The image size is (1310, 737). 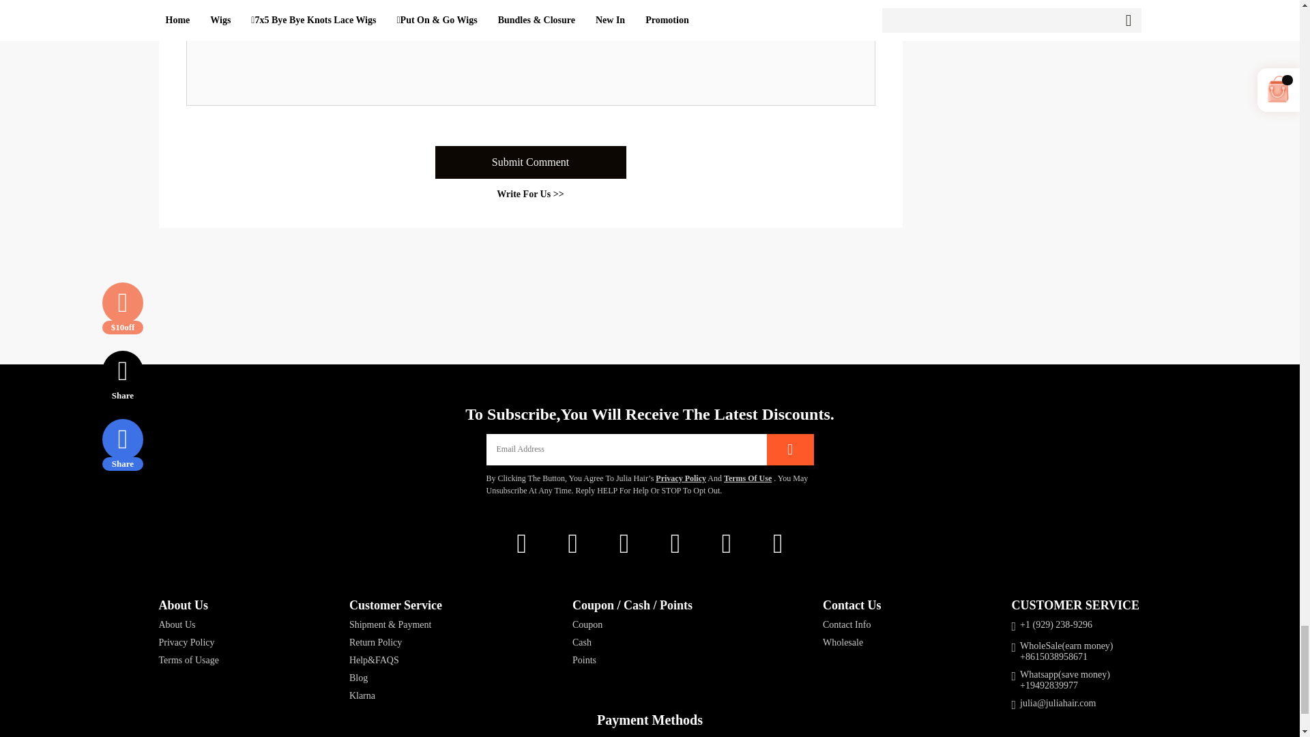 I want to click on Return Policy, so click(x=396, y=643).